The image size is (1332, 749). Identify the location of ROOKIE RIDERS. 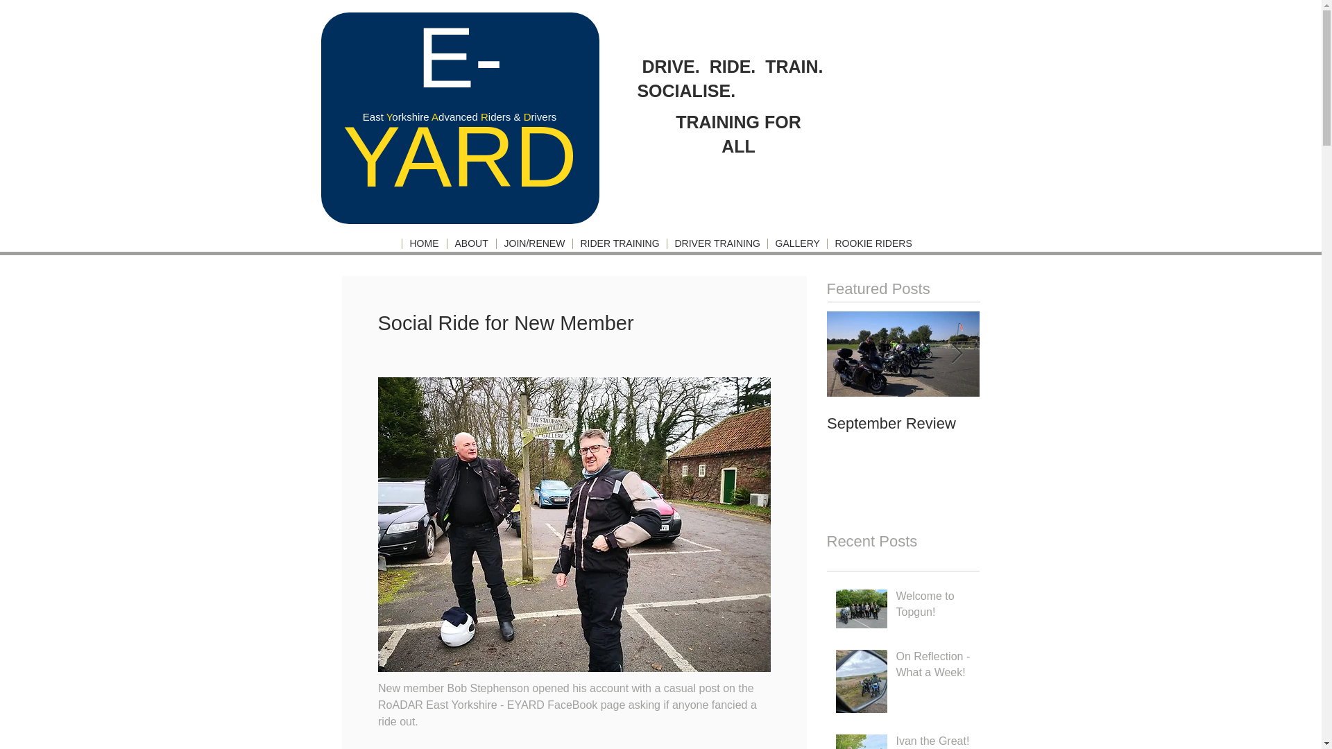
(903, 409).